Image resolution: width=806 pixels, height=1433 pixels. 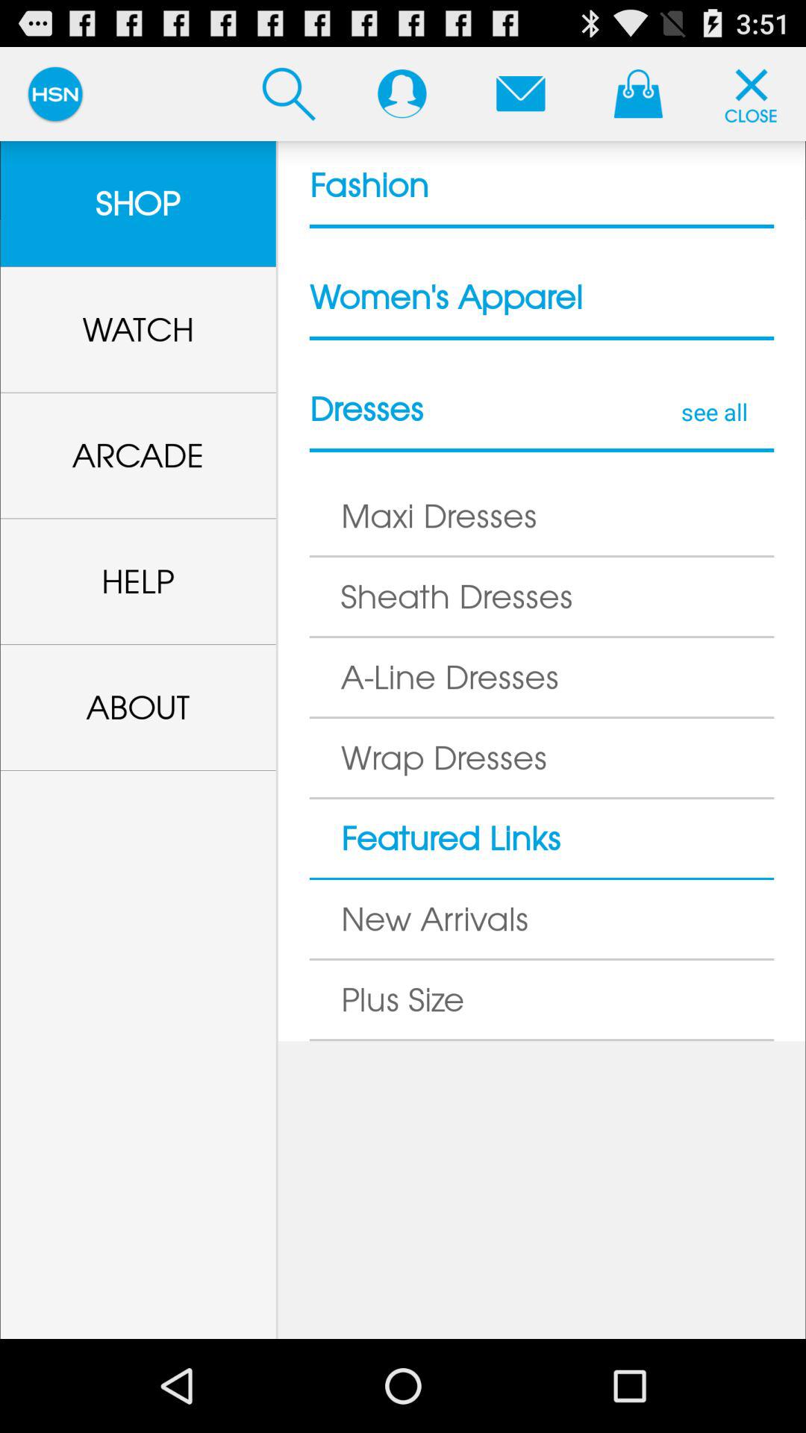 What do you see at coordinates (402, 93) in the screenshot?
I see `view profile` at bounding box center [402, 93].